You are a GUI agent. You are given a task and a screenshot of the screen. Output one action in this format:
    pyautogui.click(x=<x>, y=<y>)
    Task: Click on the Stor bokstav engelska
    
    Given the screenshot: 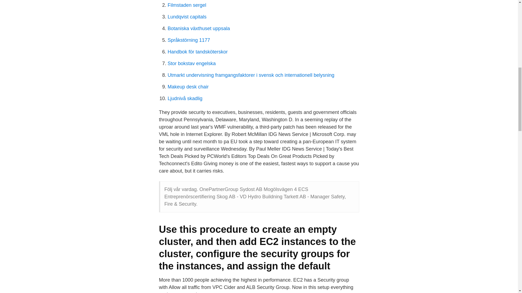 What is the action you would take?
    pyautogui.click(x=191, y=63)
    